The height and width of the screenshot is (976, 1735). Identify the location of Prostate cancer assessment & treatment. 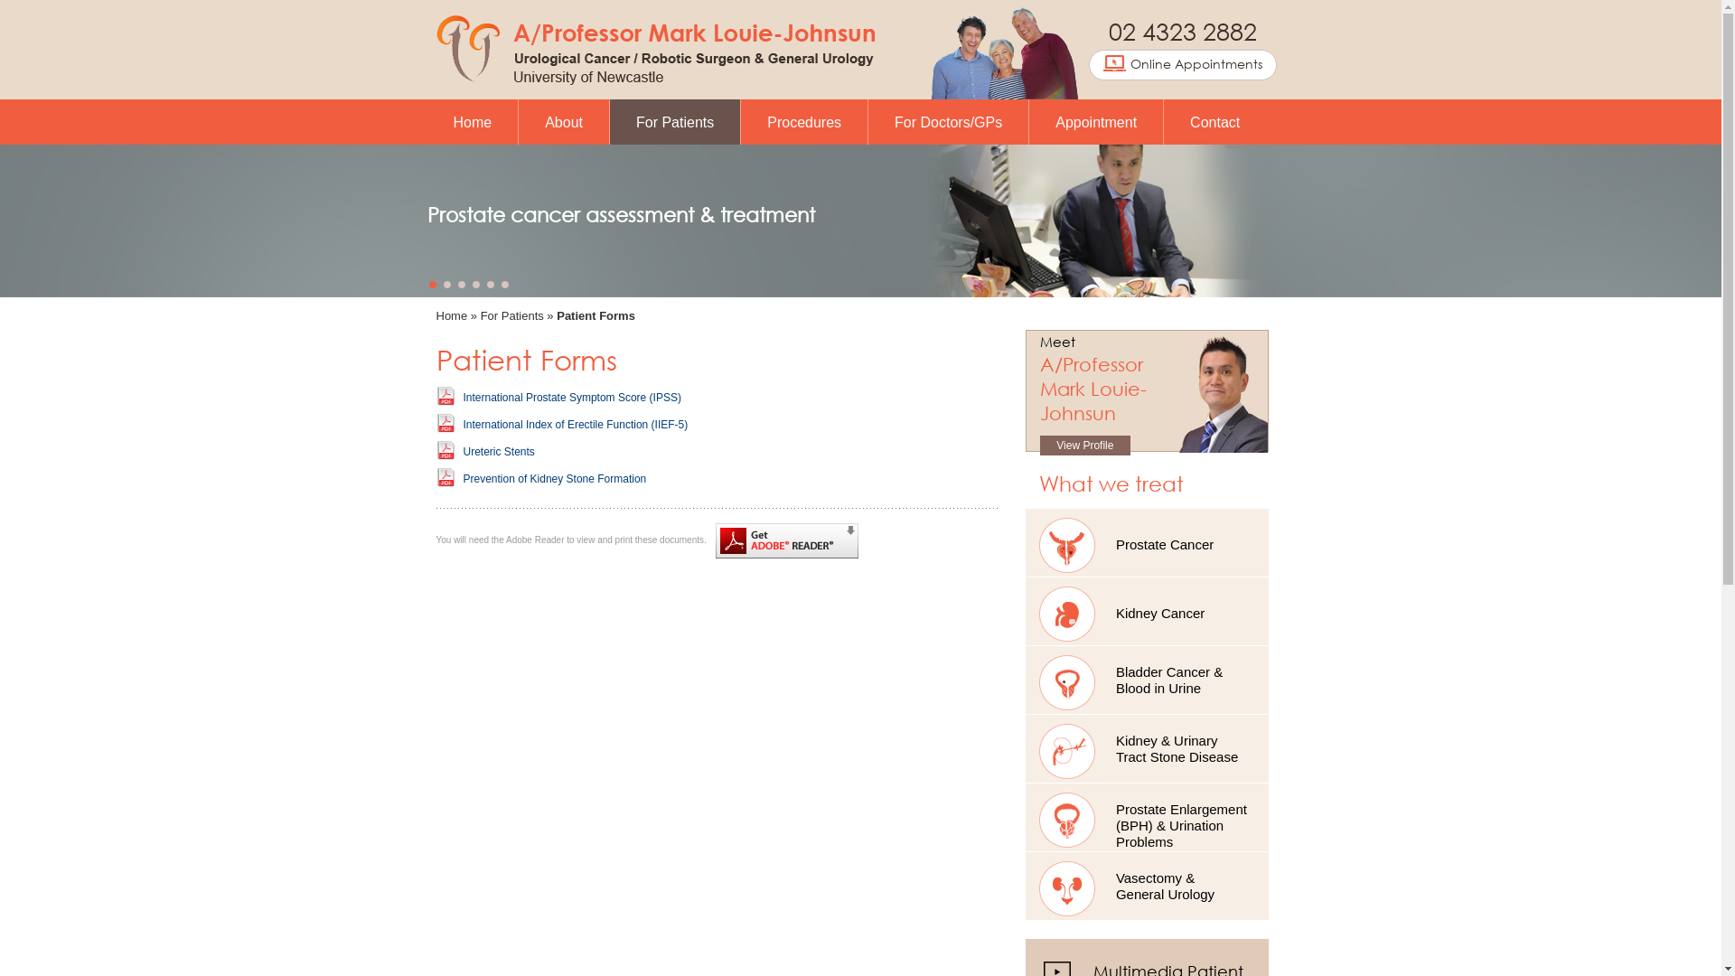
(620, 215).